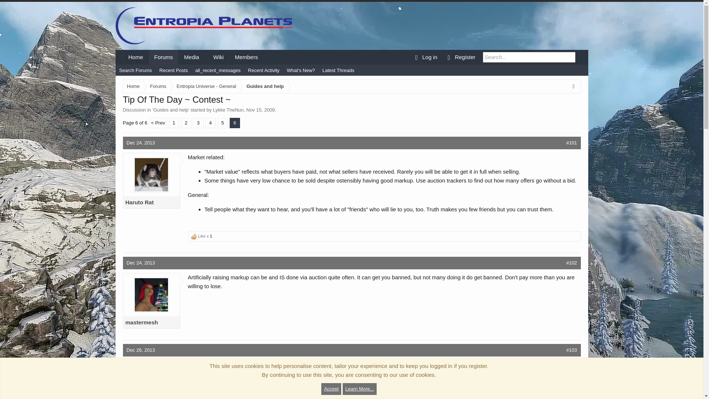 This screenshot has height=399, width=709. What do you see at coordinates (460, 57) in the screenshot?
I see `Register` at bounding box center [460, 57].